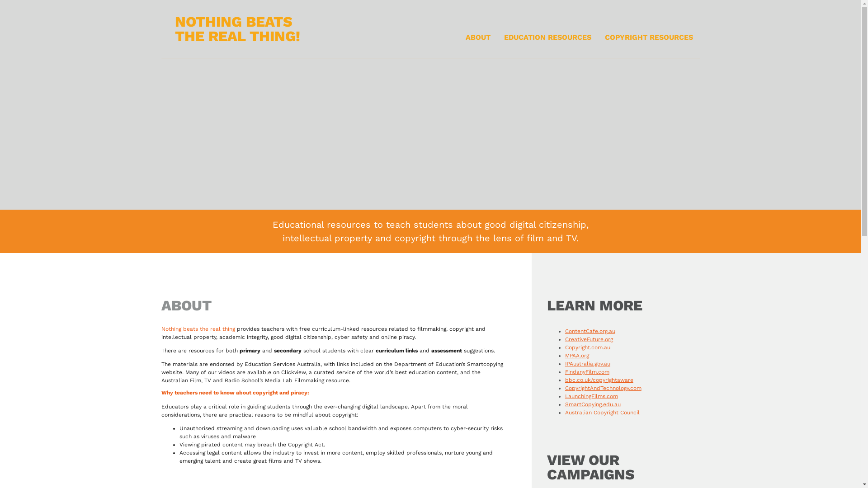  I want to click on bbc.co.uk/copyrightaware, so click(599, 380).